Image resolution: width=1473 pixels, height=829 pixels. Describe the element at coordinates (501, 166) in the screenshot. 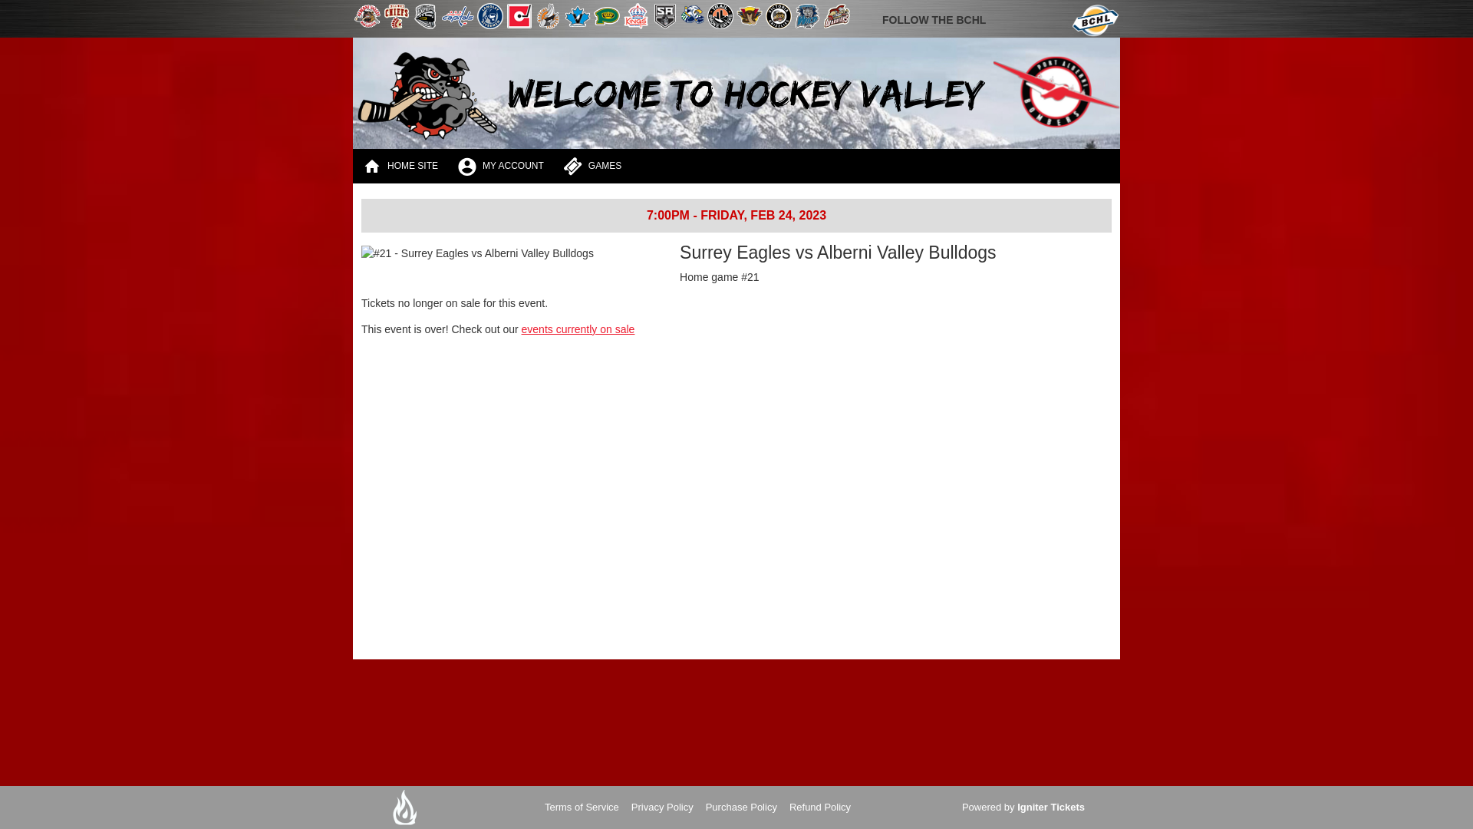

I see `MY ACCOUNT` at that location.